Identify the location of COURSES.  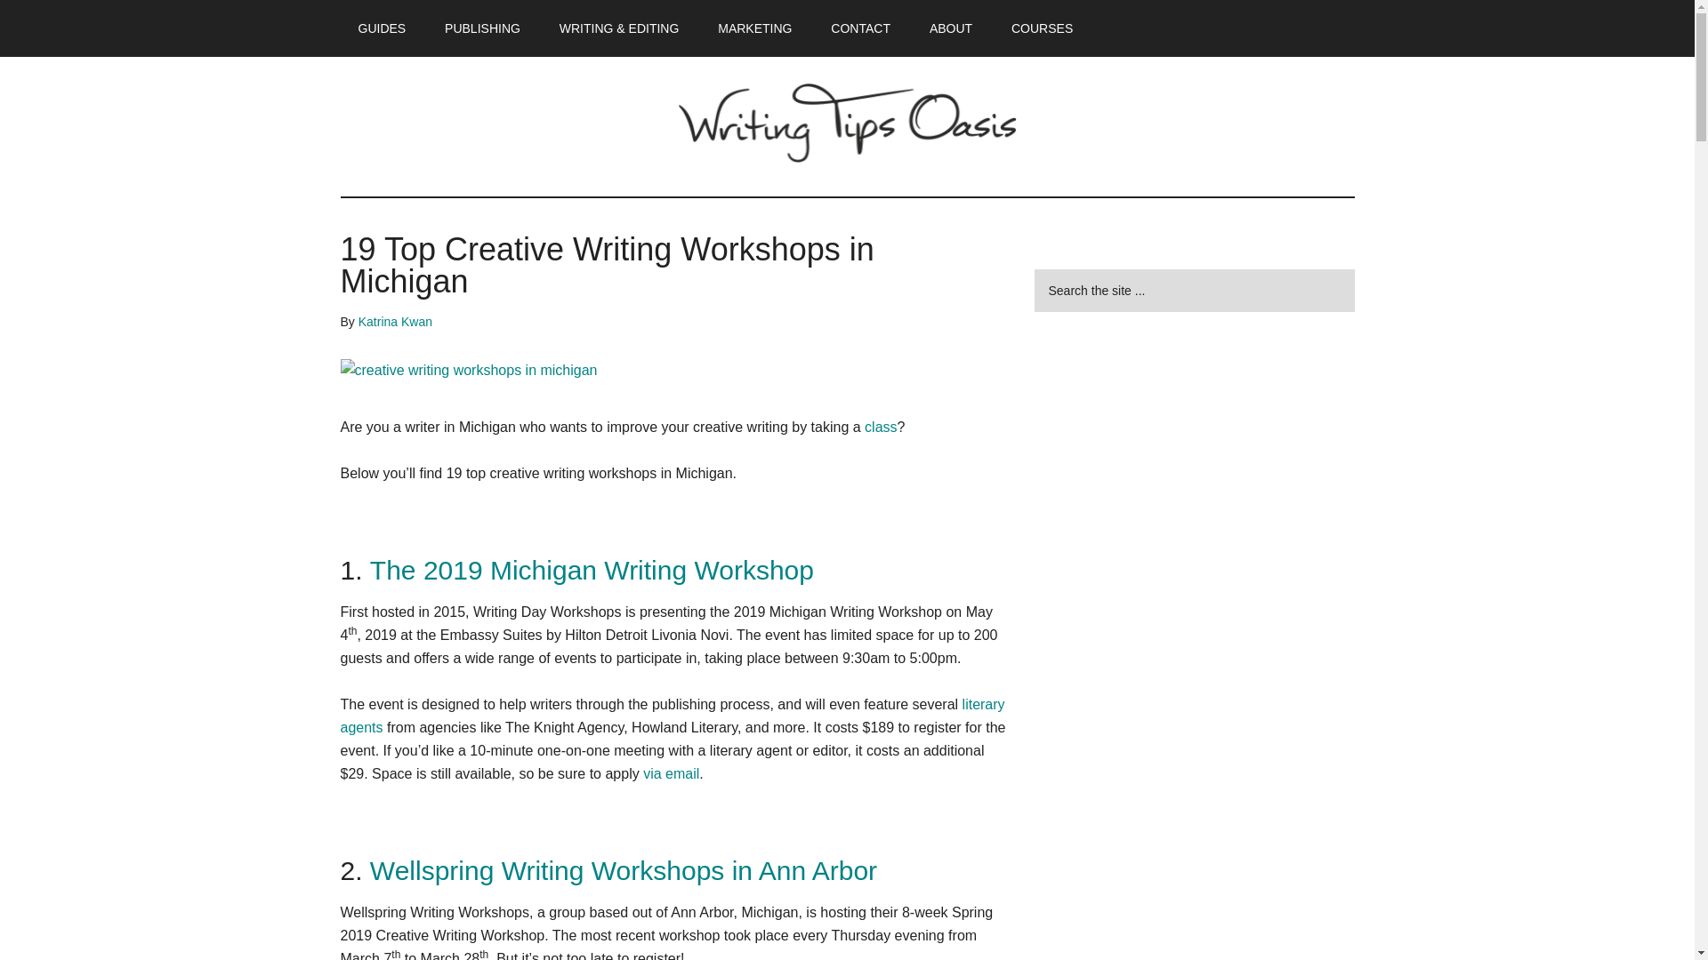
(1043, 28).